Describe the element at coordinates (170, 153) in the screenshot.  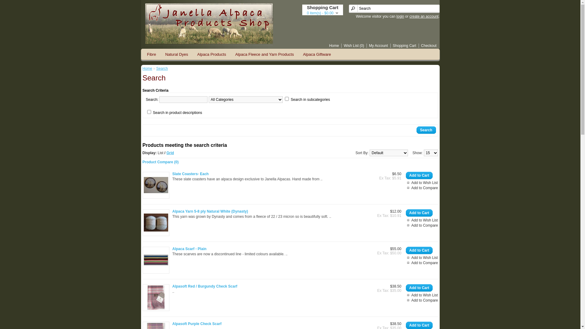
I see `Grid` at that location.